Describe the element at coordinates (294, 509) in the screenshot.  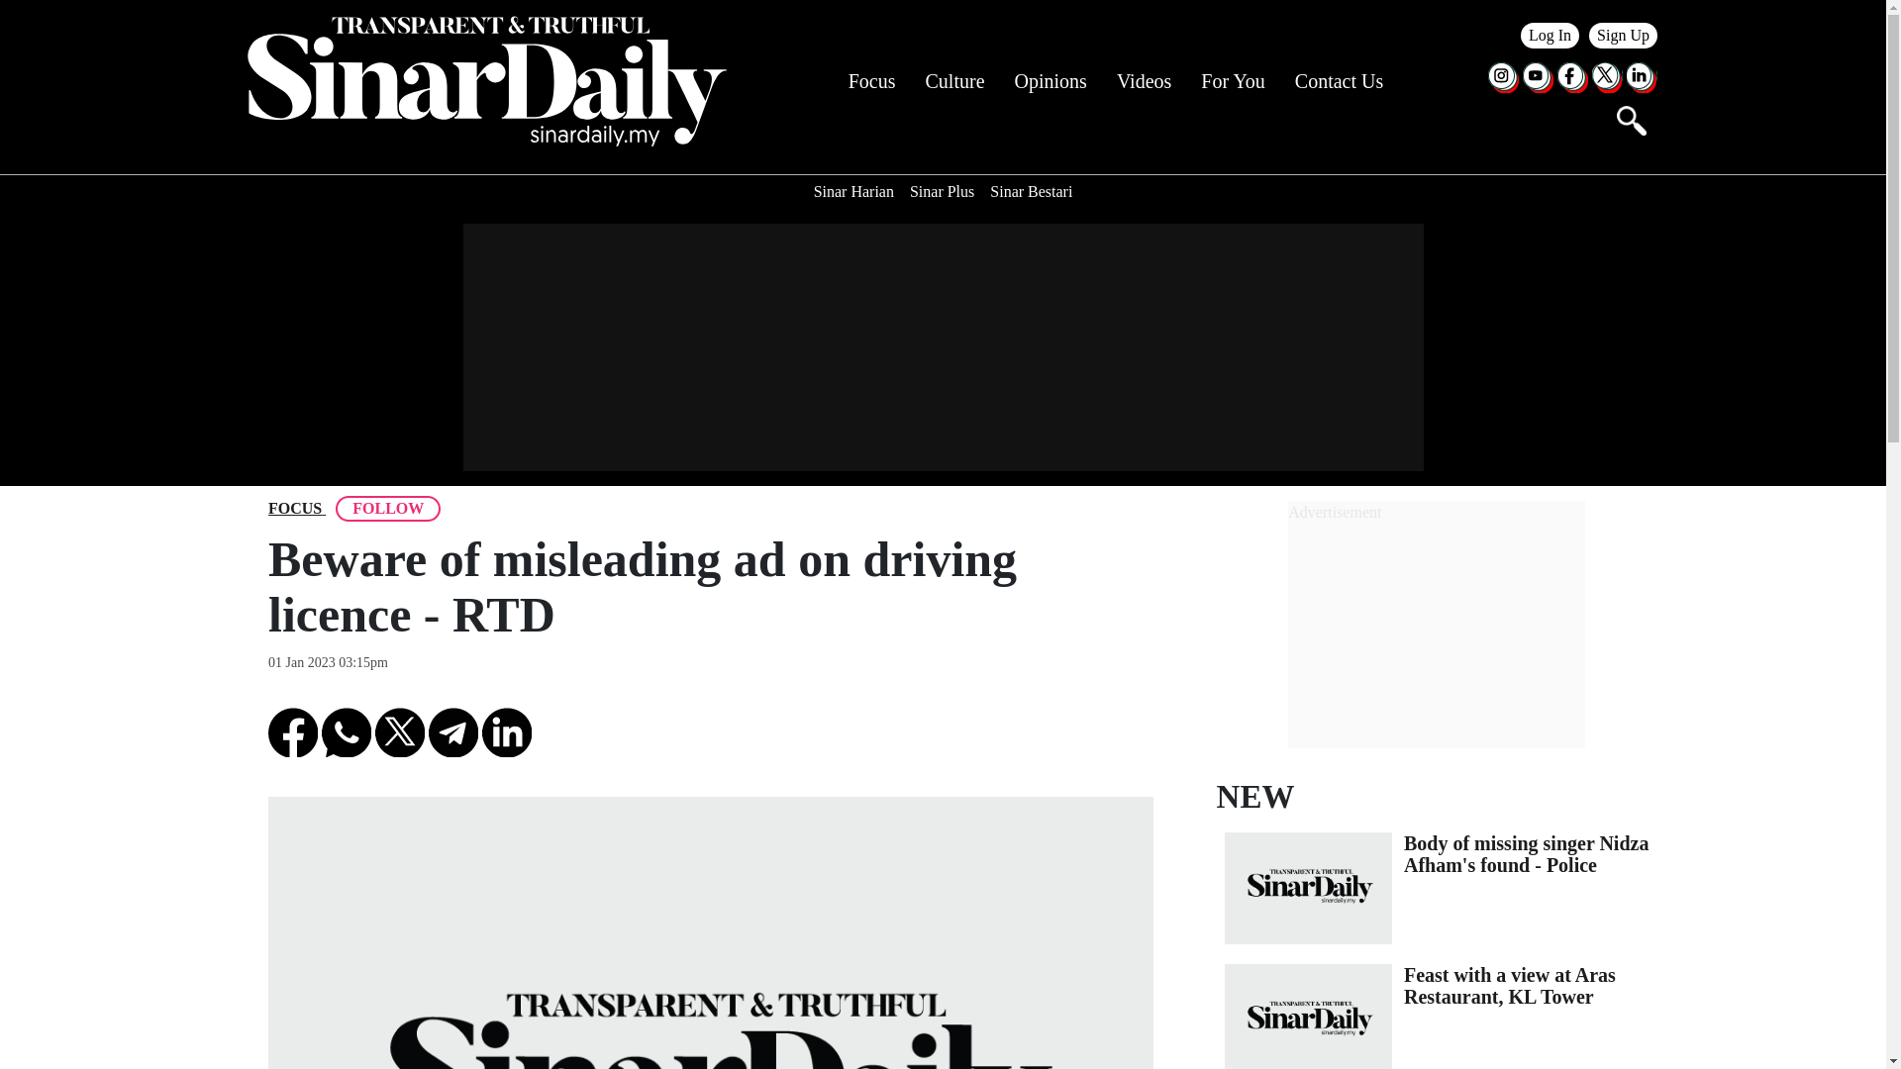
I see `Focus` at that location.